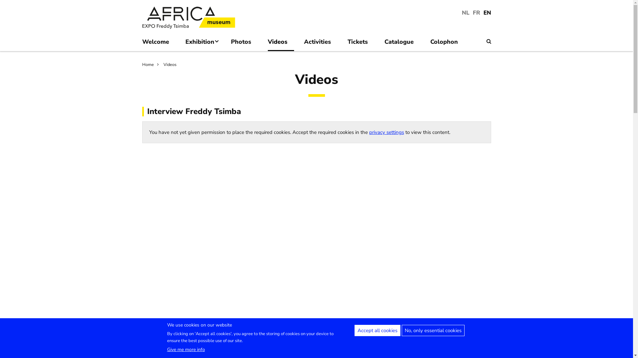  What do you see at coordinates (476, 13) in the screenshot?
I see `FR` at bounding box center [476, 13].